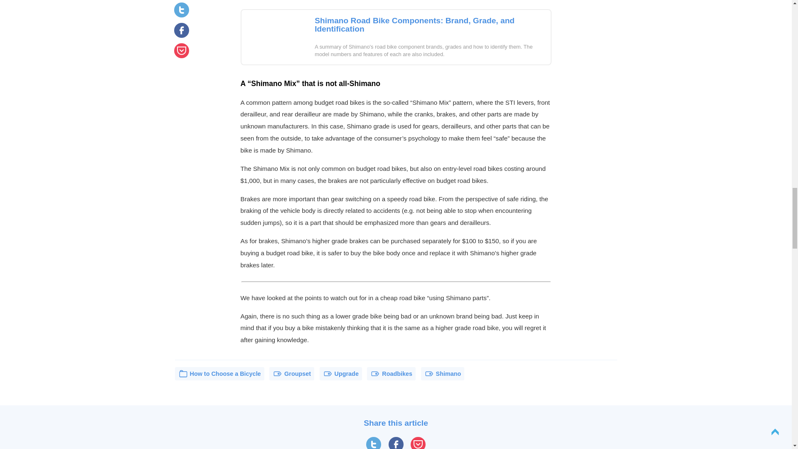 This screenshot has height=449, width=798. I want to click on Roadbikes, so click(392, 373).